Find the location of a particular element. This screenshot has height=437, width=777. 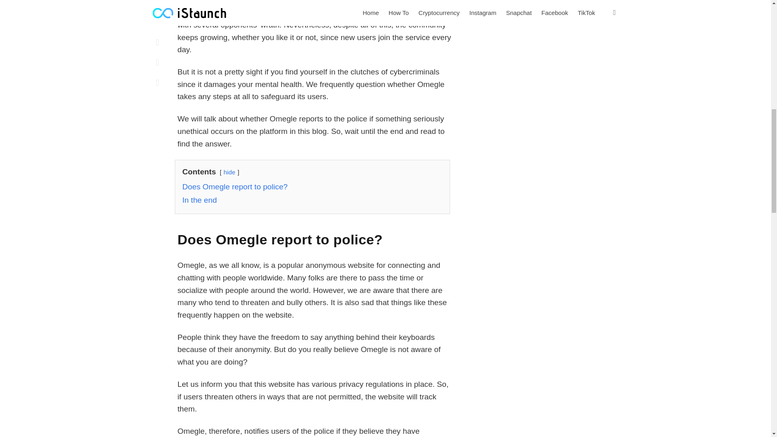

Does Omegle report to police? is located at coordinates (235, 187).